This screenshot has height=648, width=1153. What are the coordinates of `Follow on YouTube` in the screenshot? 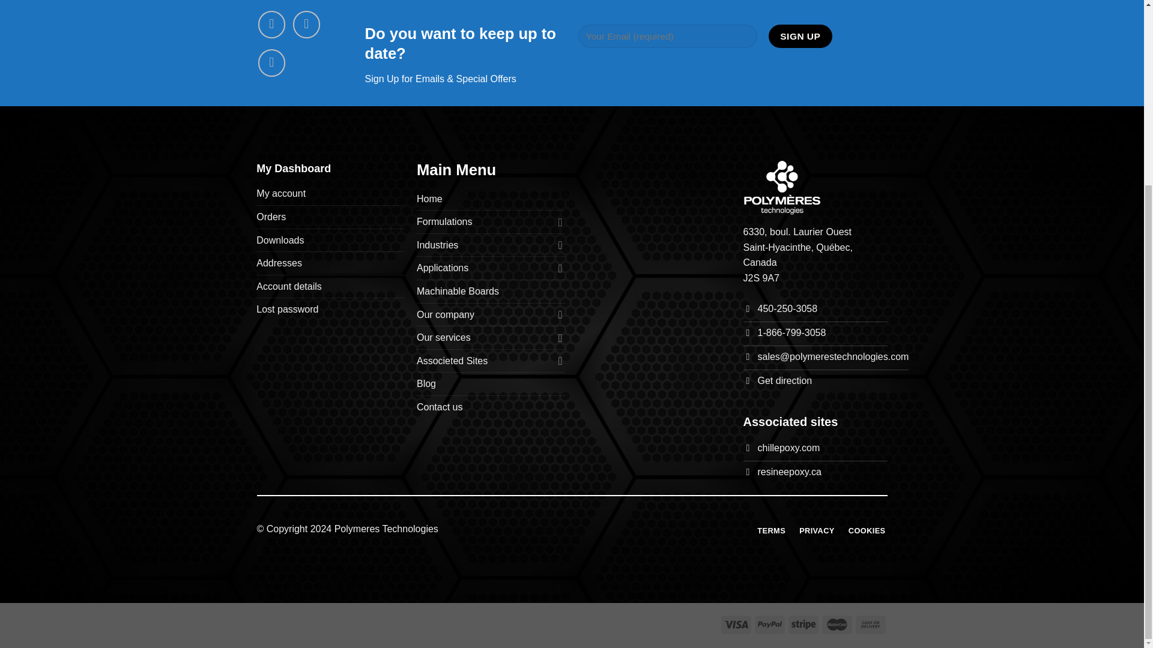 It's located at (272, 63).